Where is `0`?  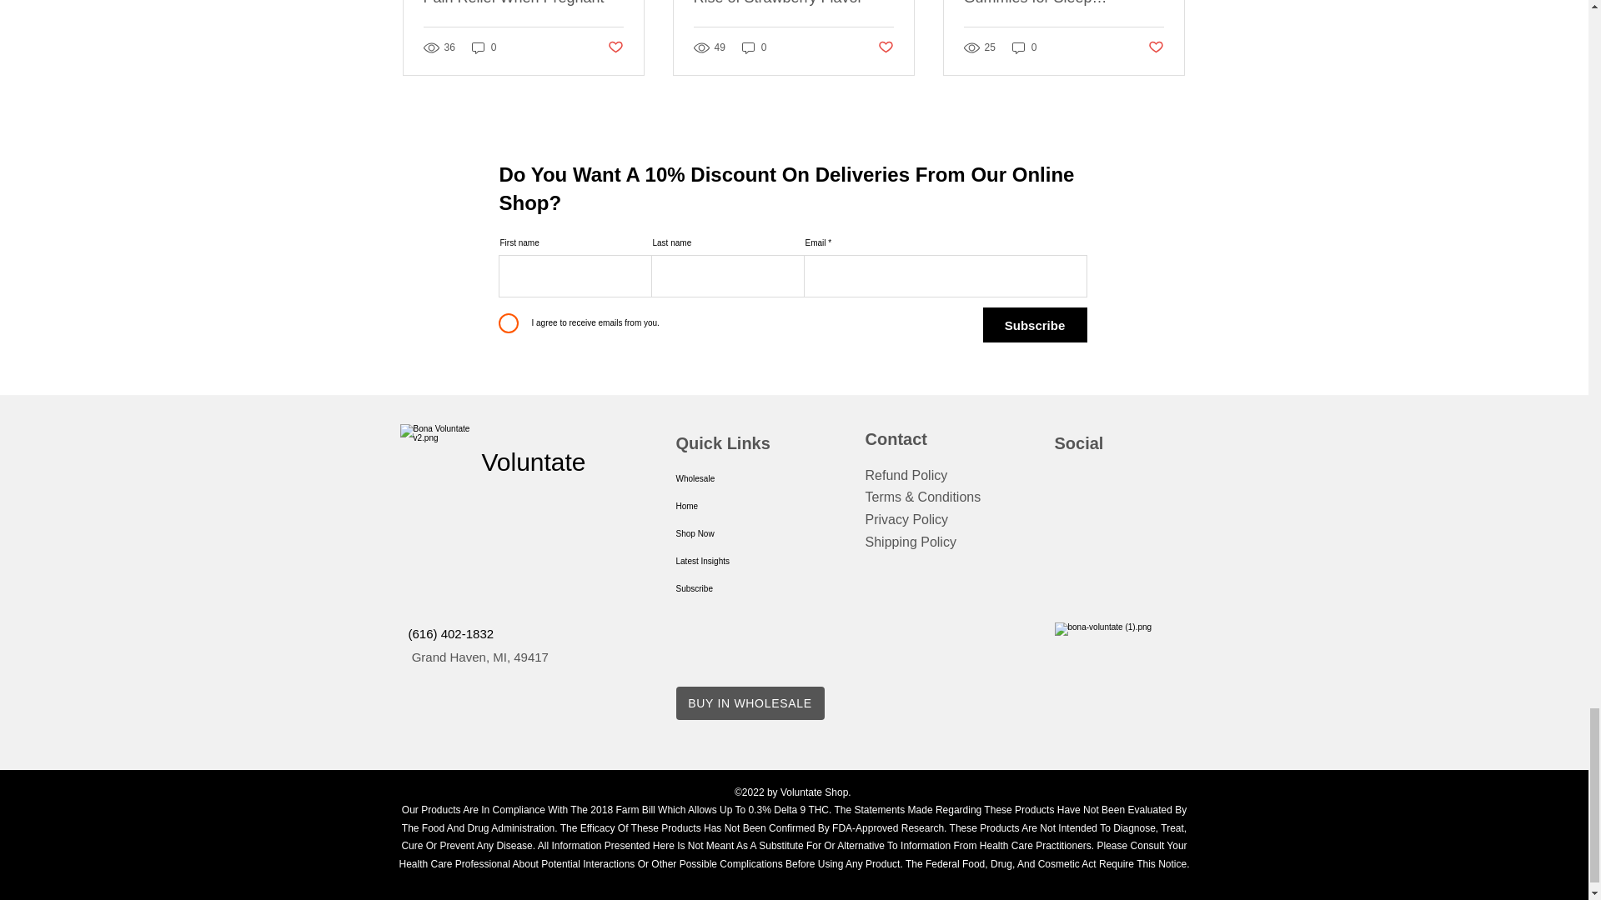
0 is located at coordinates (1024, 47).